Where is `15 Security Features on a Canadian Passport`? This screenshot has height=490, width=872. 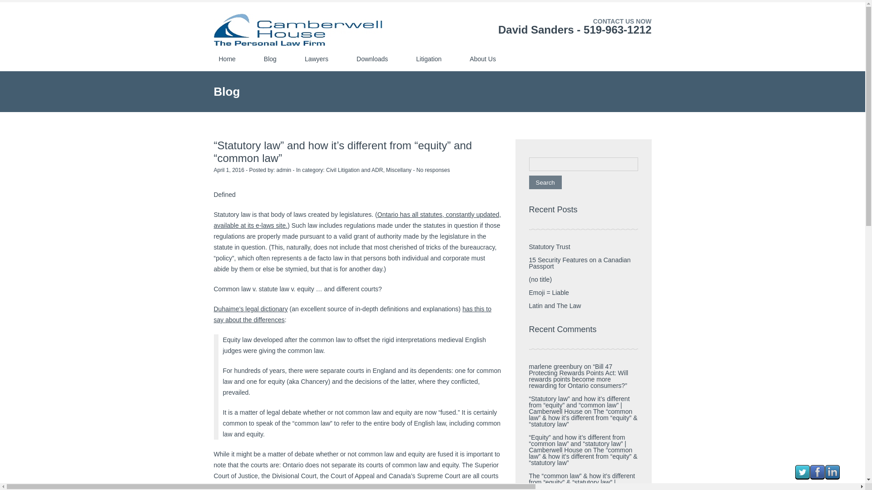 15 Security Features on a Canadian Passport is located at coordinates (580, 263).